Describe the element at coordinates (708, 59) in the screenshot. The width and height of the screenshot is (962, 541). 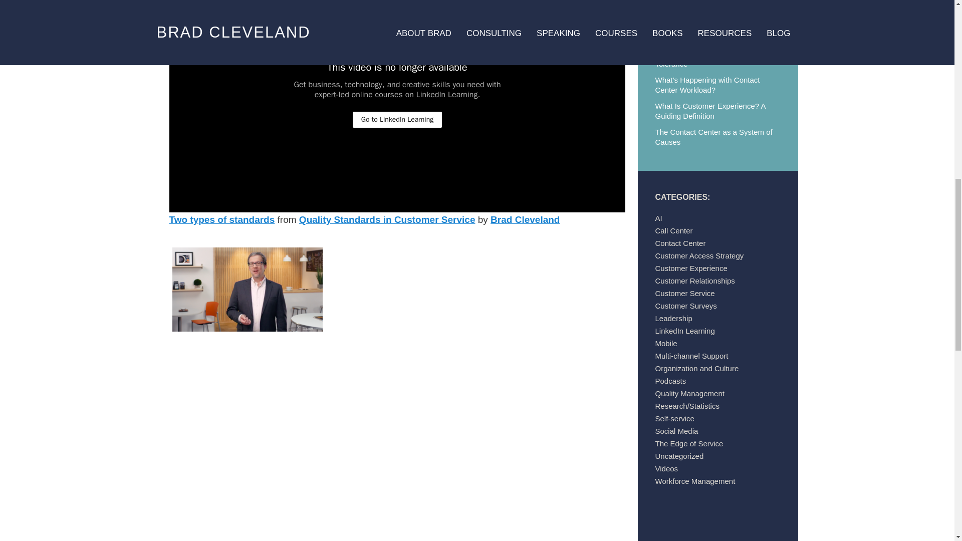
I see `The Seven Factors of Customer Tolerance` at that location.